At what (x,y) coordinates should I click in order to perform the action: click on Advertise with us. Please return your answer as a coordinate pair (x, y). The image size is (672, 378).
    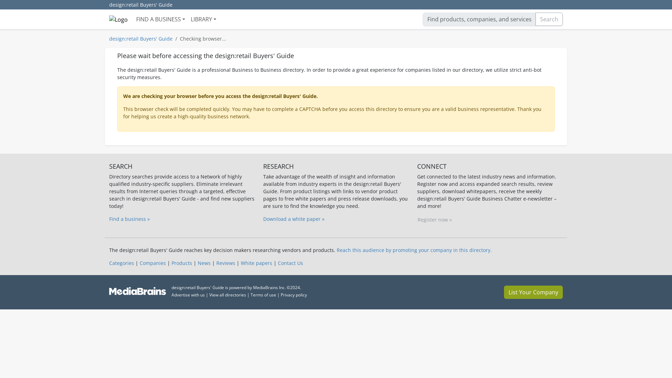
    Looking at the image, I should click on (188, 295).